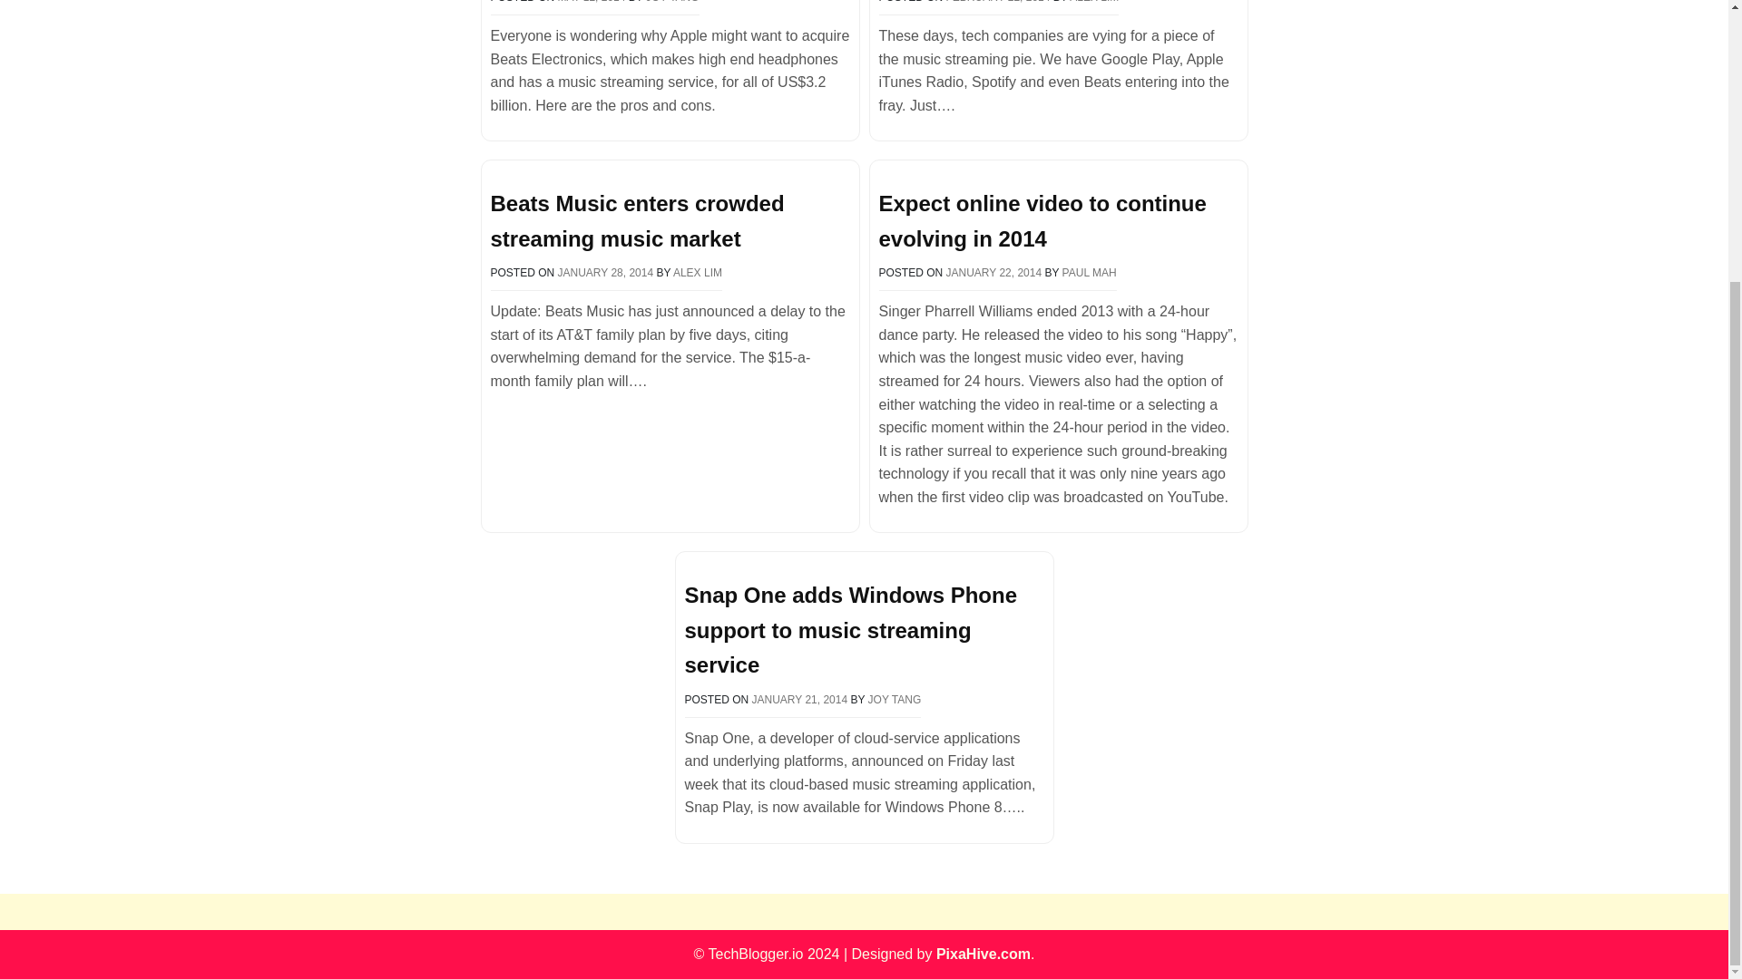 Image resolution: width=1742 pixels, height=979 pixels. I want to click on JANUARY 28, 2014, so click(606, 272).